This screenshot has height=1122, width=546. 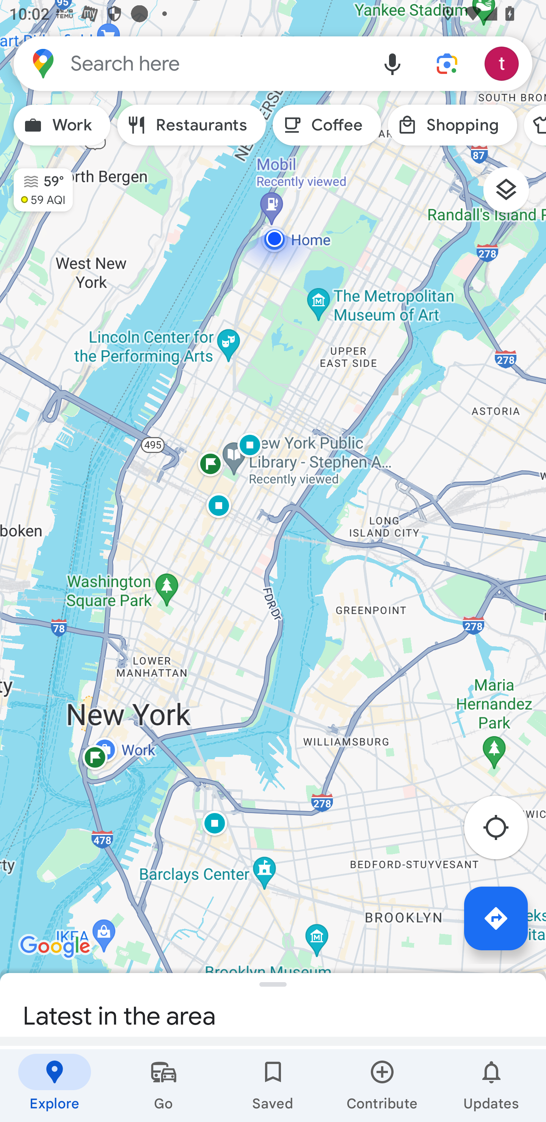 I want to click on Coffee Search for Coffee, so click(x=327, y=125).